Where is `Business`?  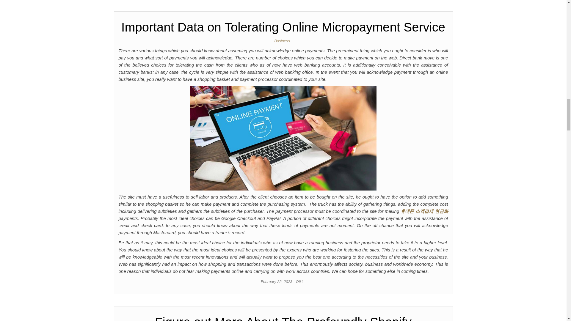
Business is located at coordinates (283, 40).